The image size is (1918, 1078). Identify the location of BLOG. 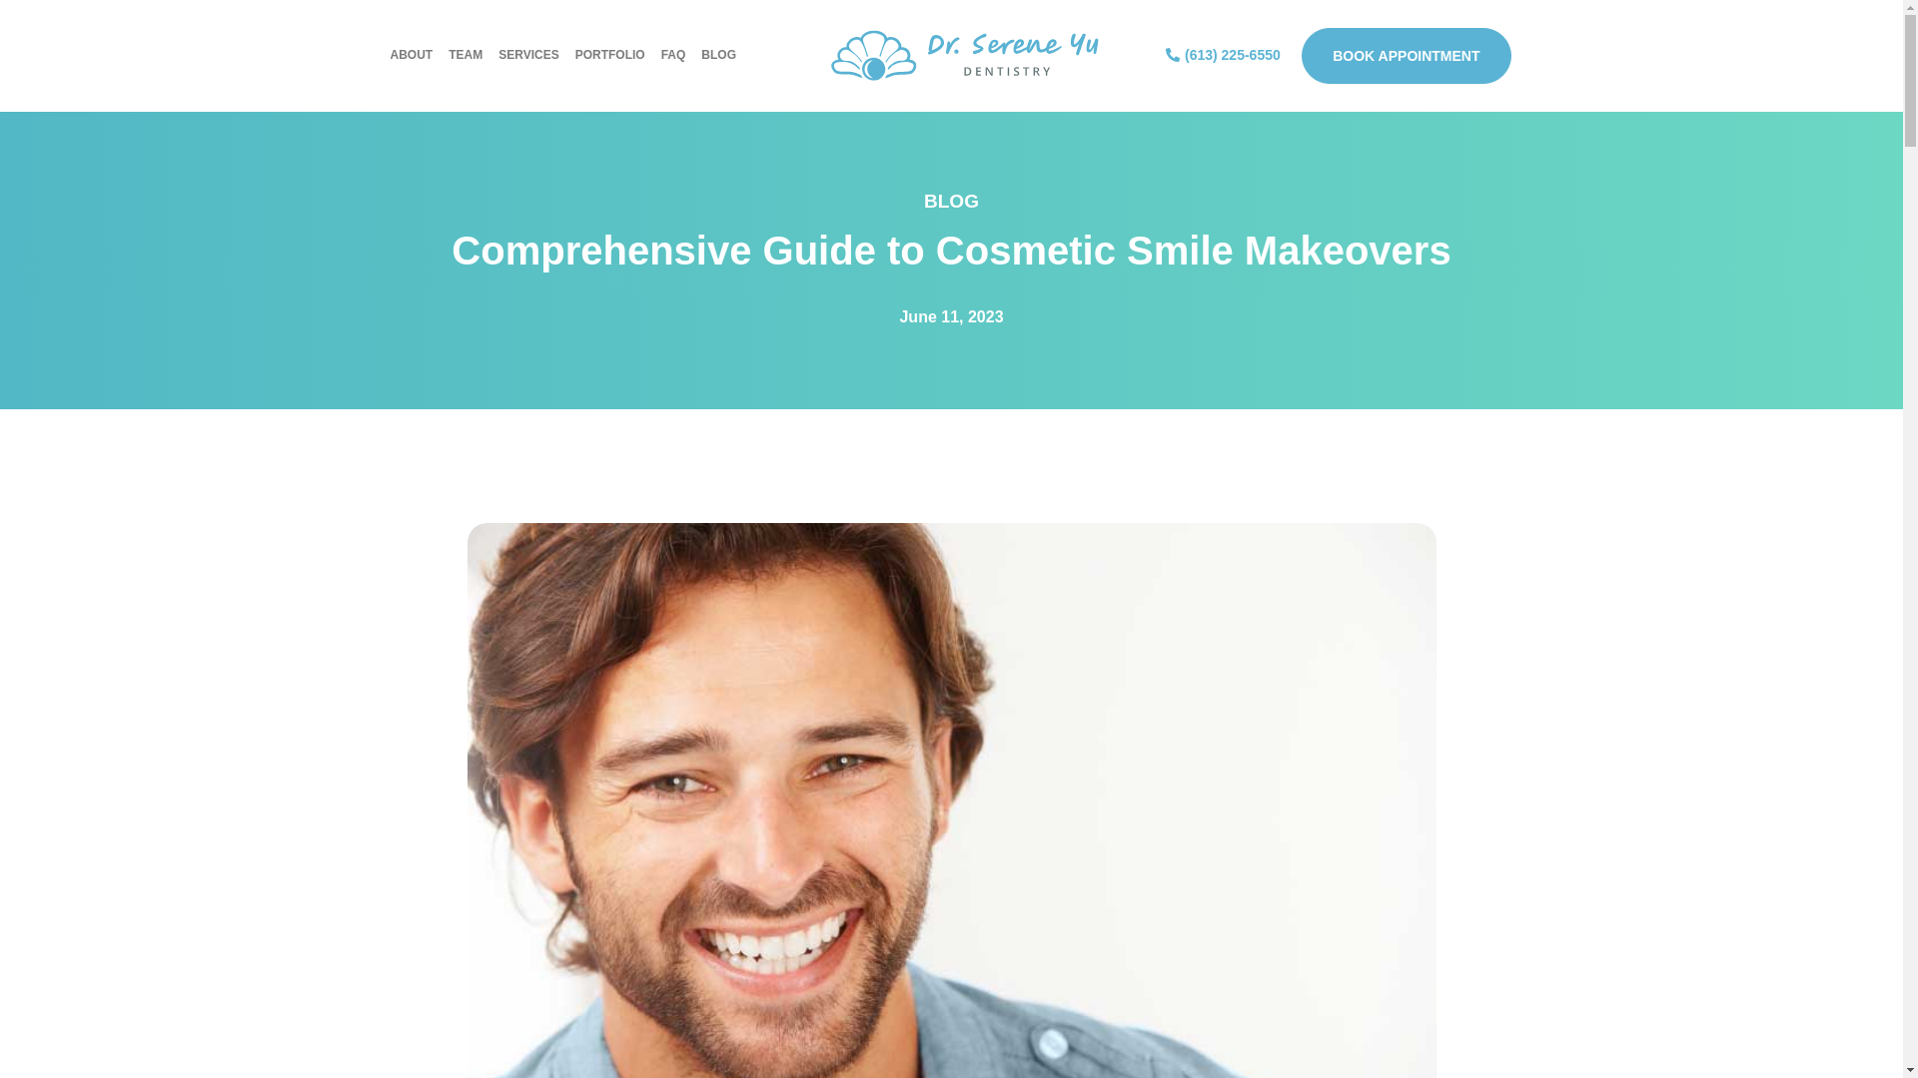
(717, 56).